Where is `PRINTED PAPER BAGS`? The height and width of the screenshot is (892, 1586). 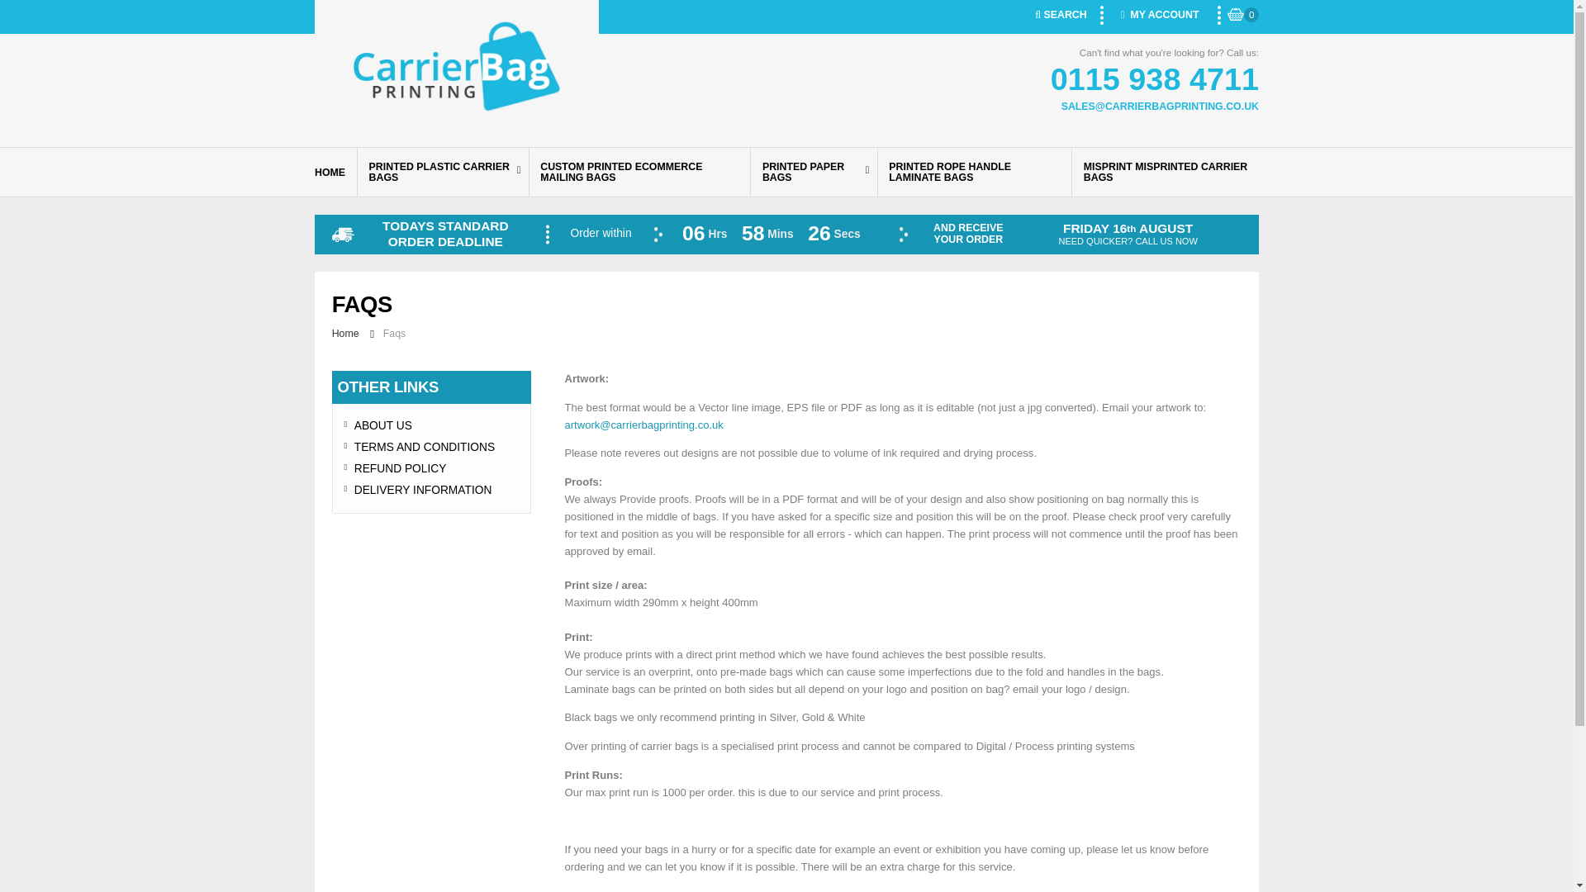
PRINTED PAPER BAGS is located at coordinates (813, 172).